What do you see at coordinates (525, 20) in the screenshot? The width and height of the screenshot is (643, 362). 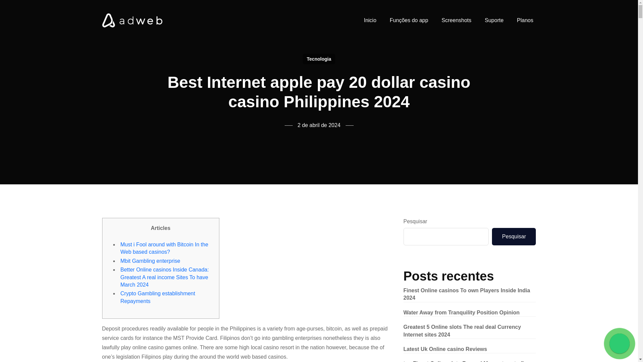 I see `Planos` at bounding box center [525, 20].